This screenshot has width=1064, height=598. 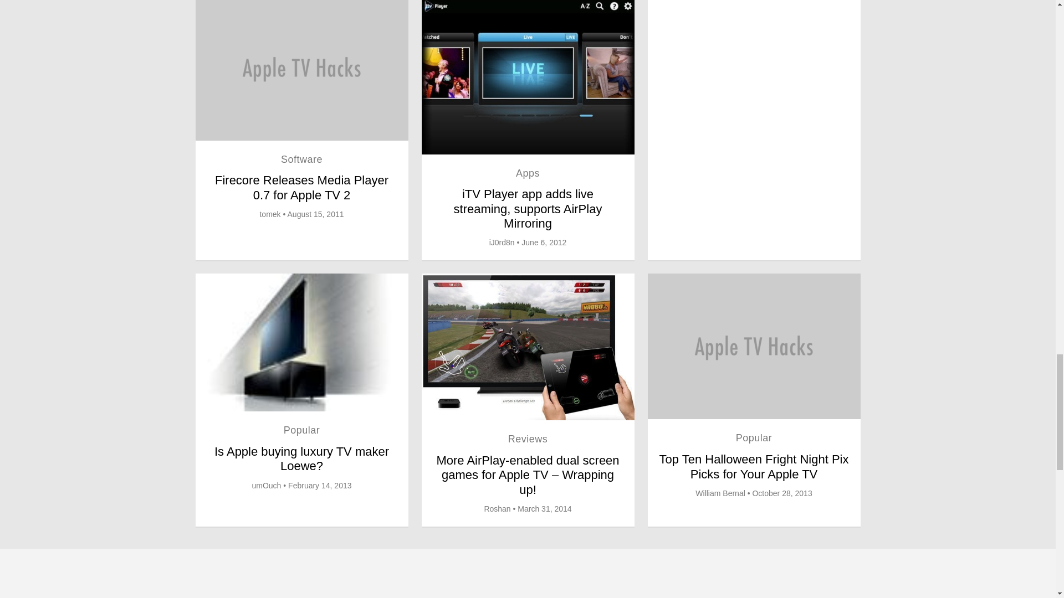 I want to click on Software, so click(x=301, y=159).